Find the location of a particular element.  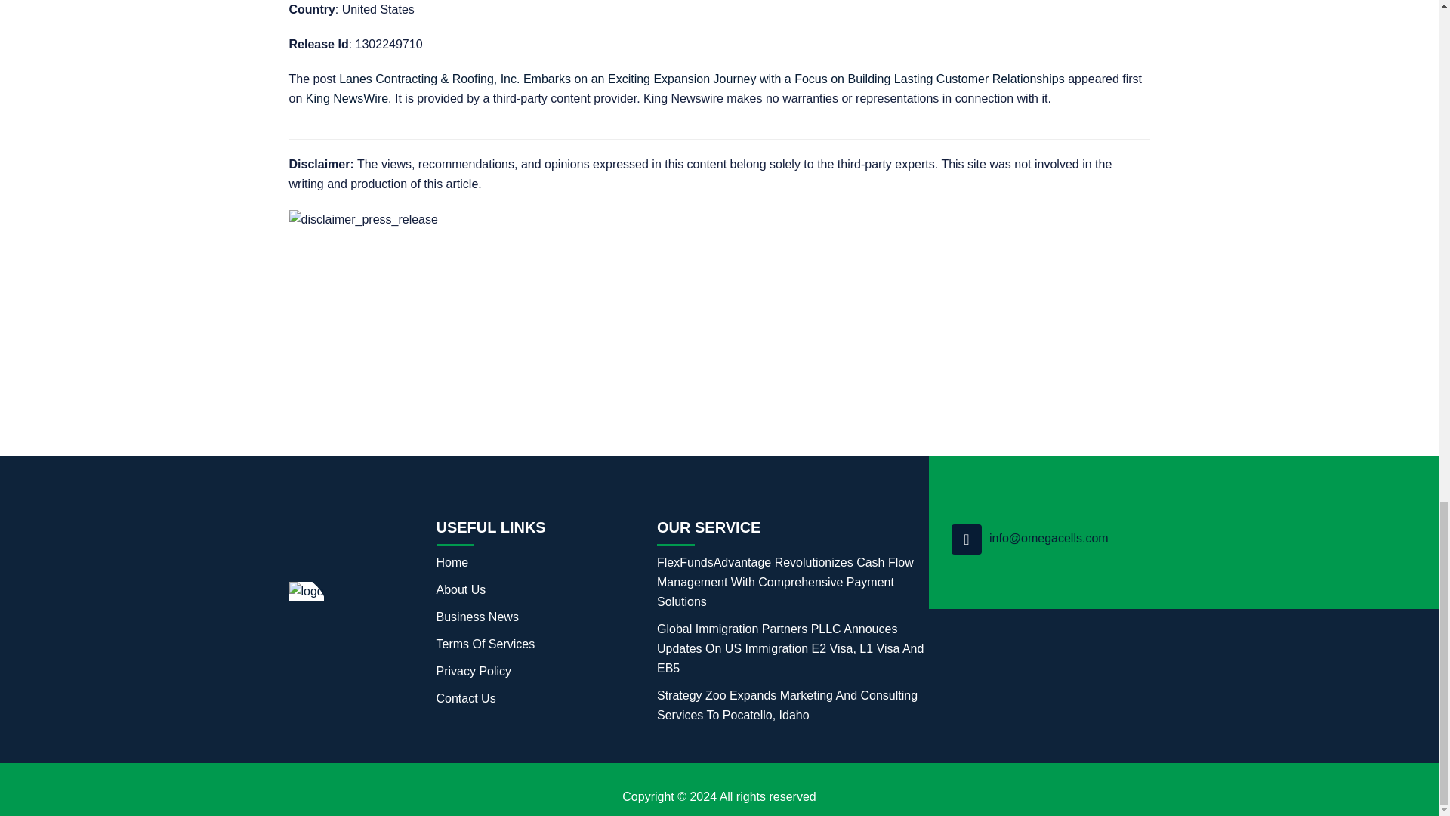

Contact Us is located at coordinates (465, 703).